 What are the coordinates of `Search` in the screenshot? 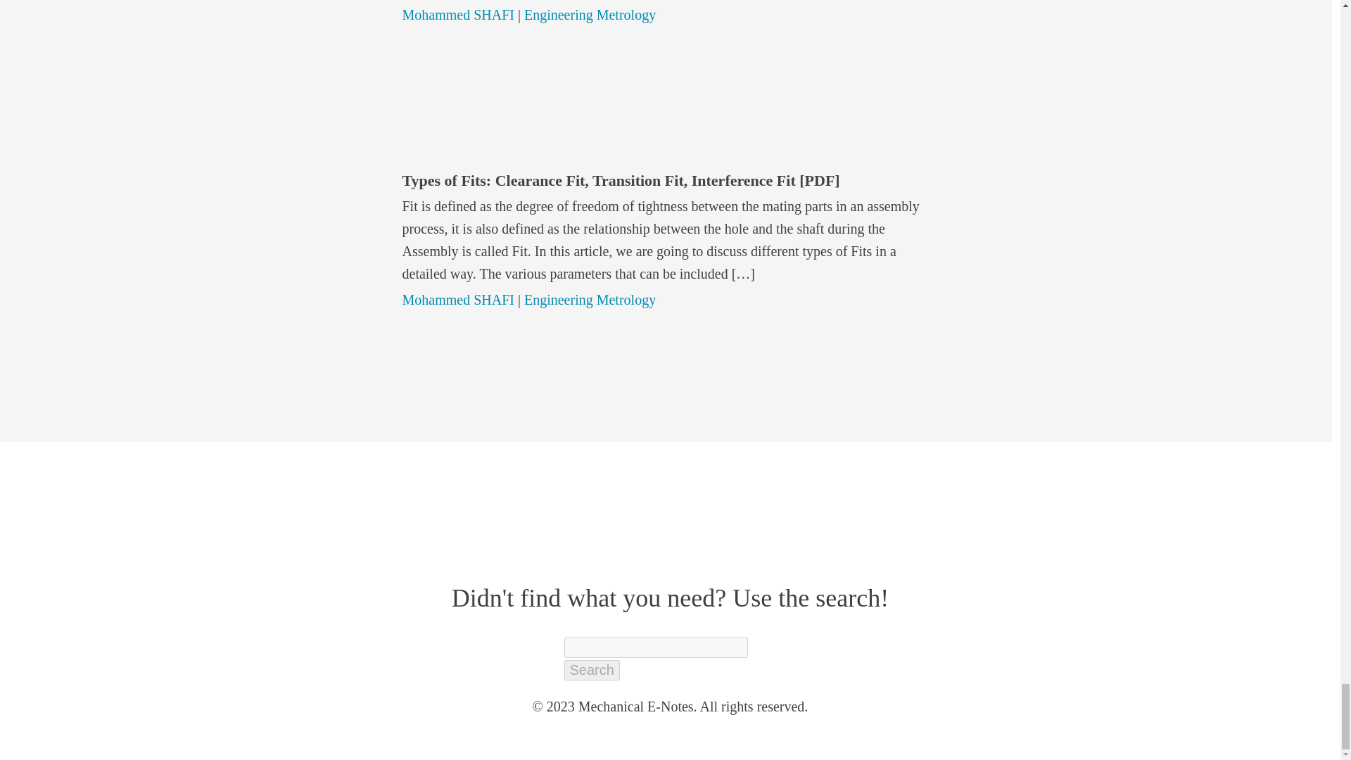 It's located at (592, 670).